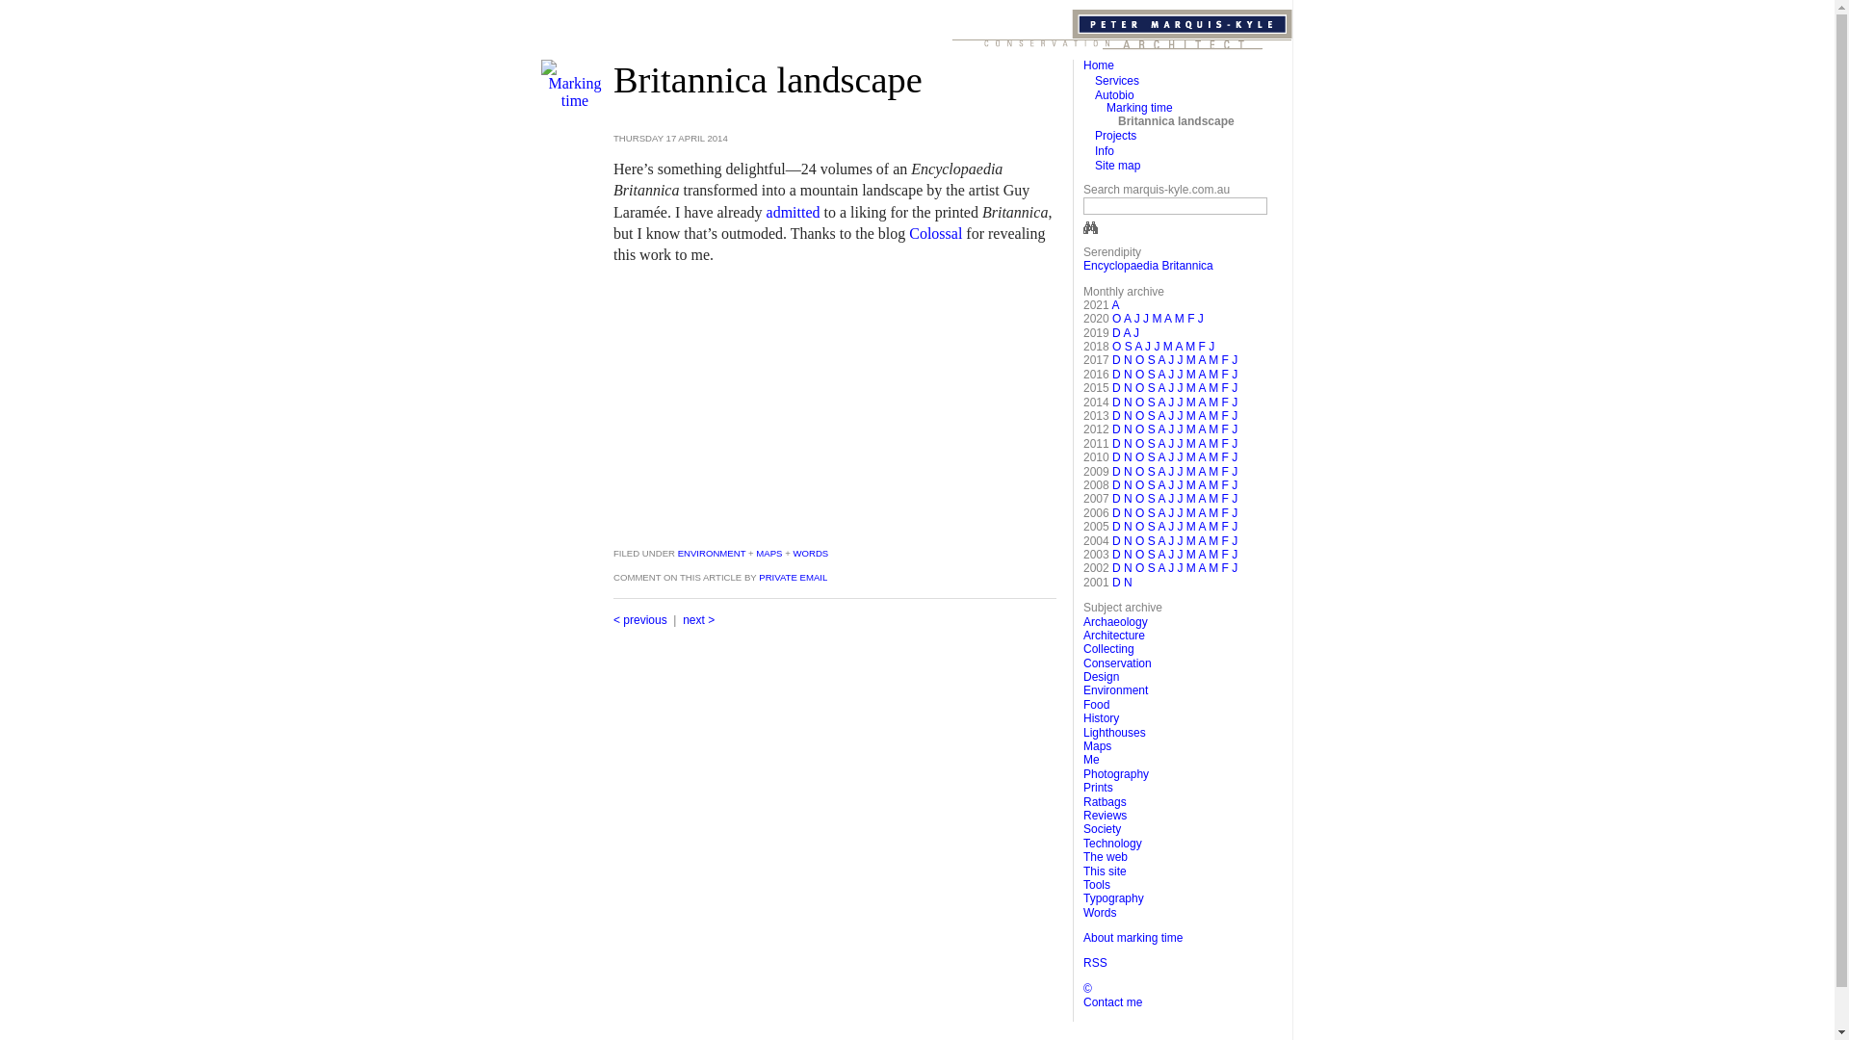 The image size is (1849, 1040). What do you see at coordinates (1235, 388) in the screenshot?
I see `J` at bounding box center [1235, 388].